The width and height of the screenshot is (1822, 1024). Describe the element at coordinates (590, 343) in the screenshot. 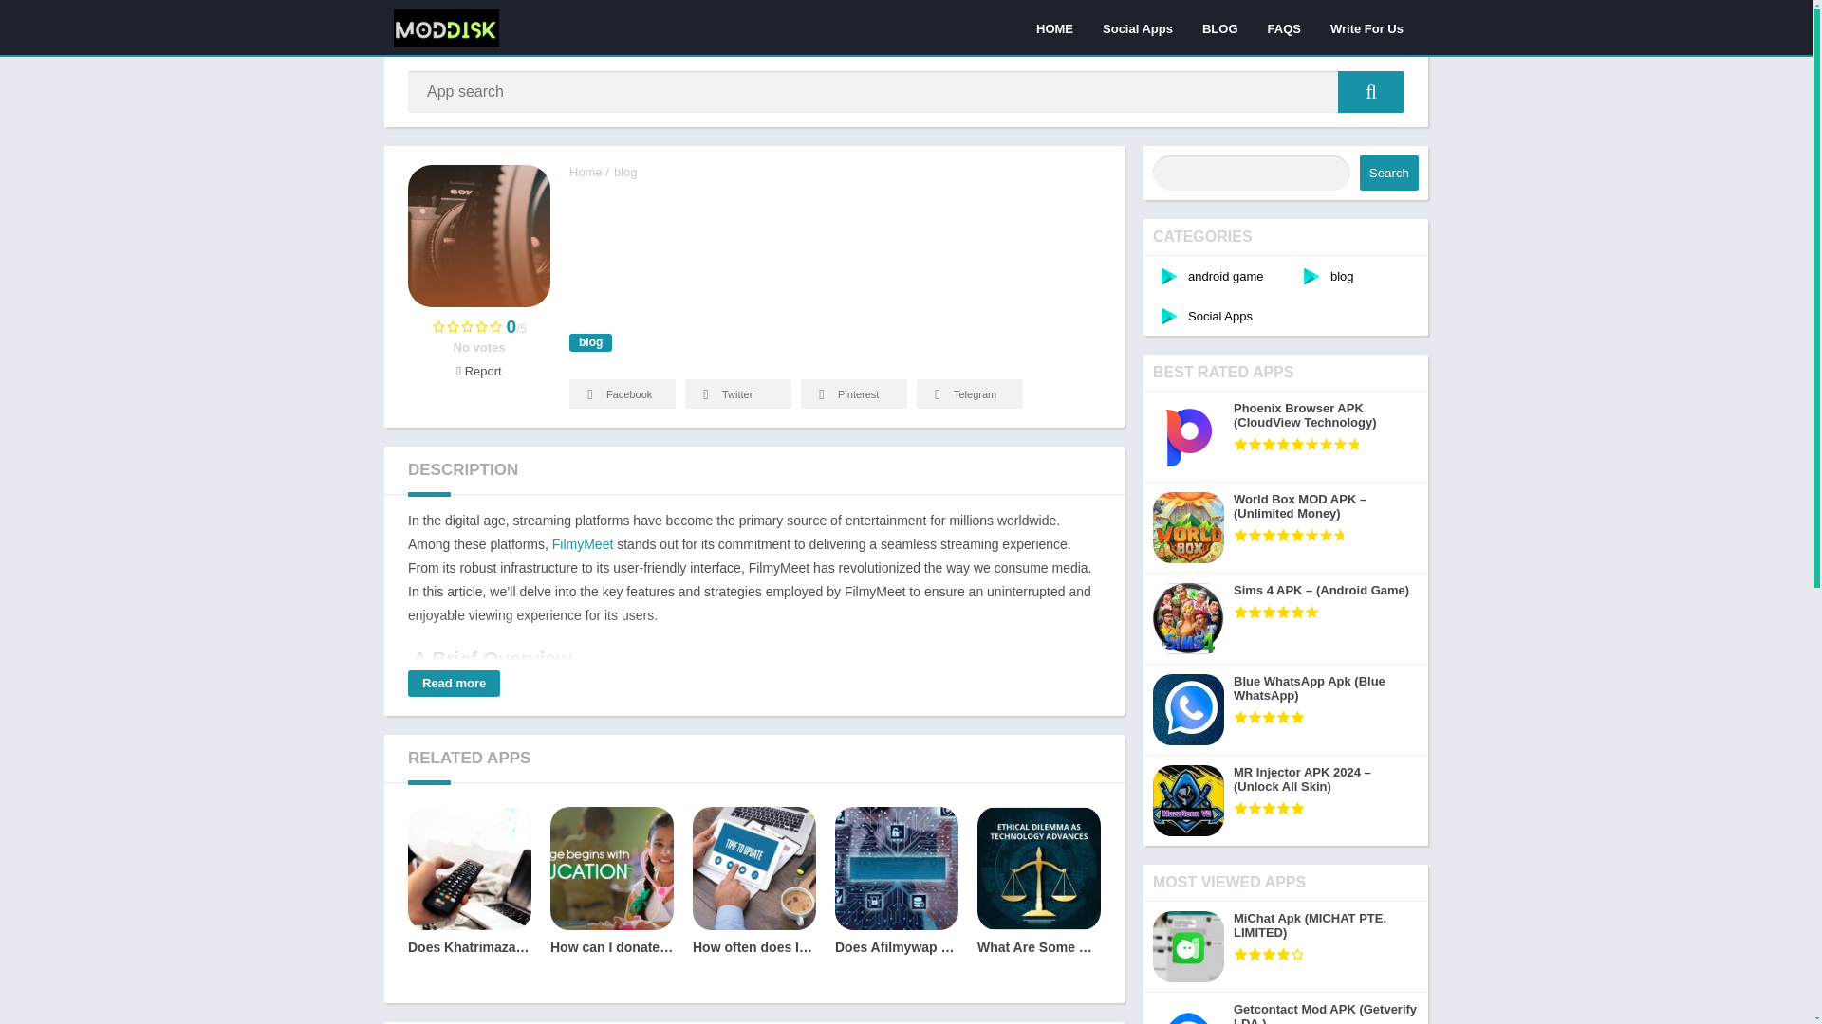

I see `blog` at that location.